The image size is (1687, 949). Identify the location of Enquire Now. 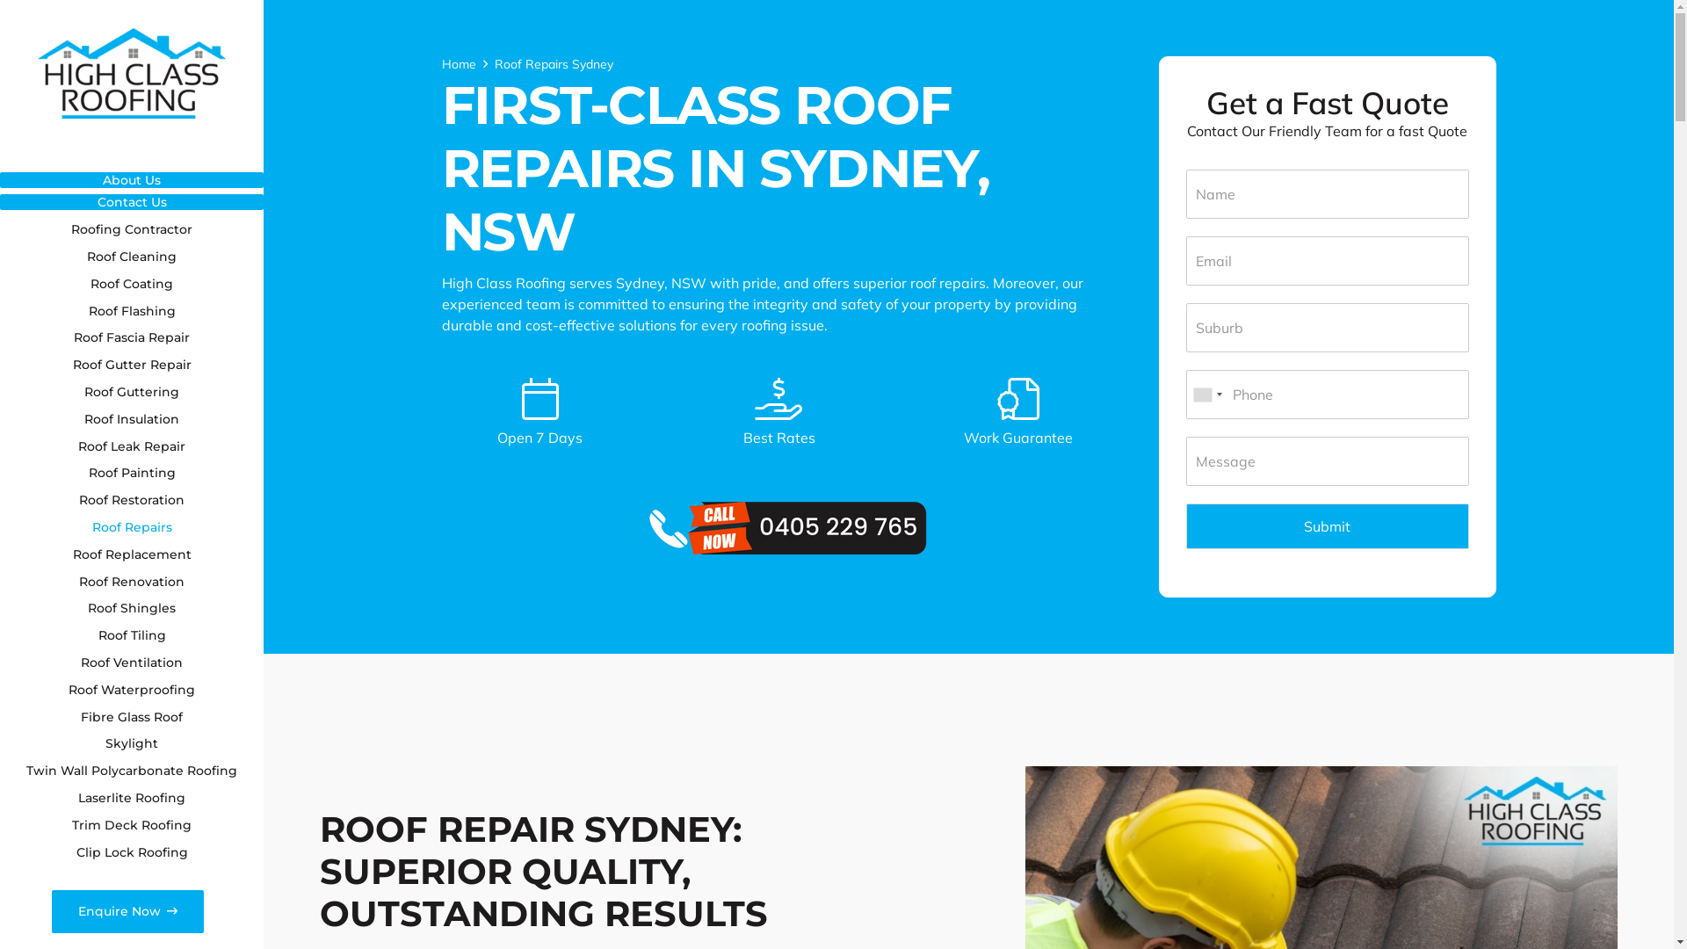
(128, 912).